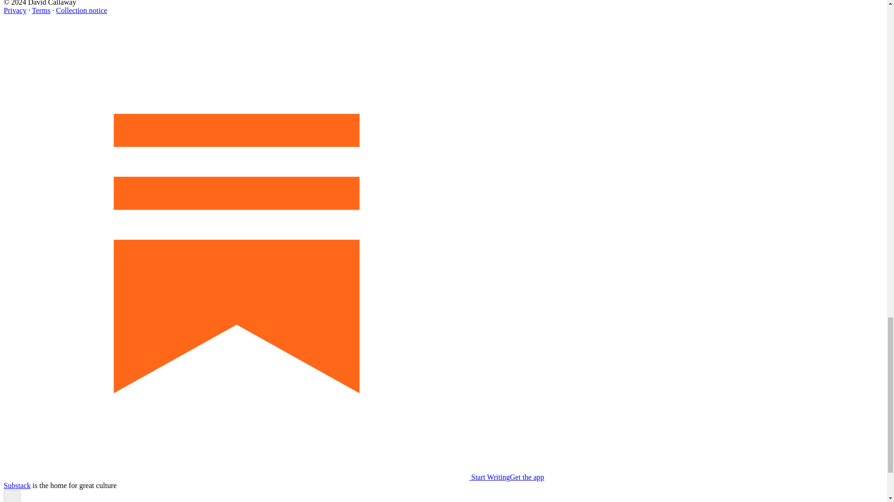 This screenshot has height=502, width=894. I want to click on Terms, so click(41, 10).